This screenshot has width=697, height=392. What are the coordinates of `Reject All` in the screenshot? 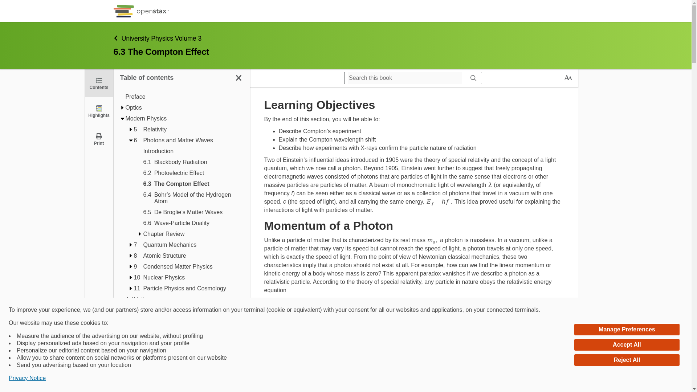 It's located at (627, 360).